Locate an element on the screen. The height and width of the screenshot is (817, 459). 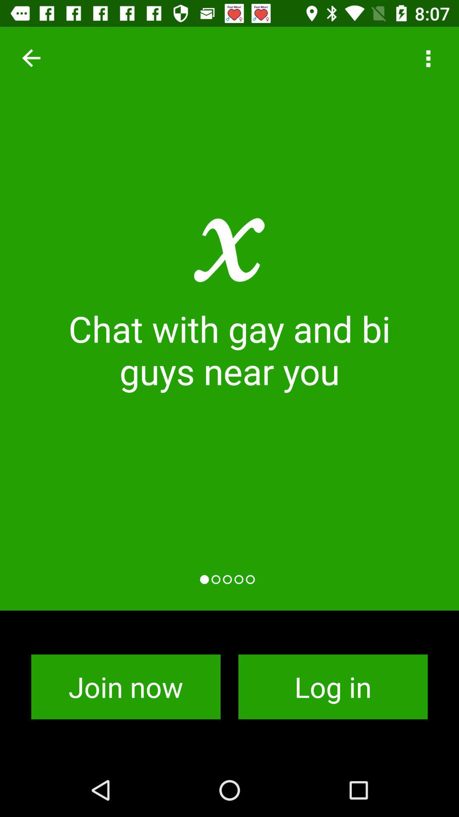
go to back is located at coordinates (31, 58).